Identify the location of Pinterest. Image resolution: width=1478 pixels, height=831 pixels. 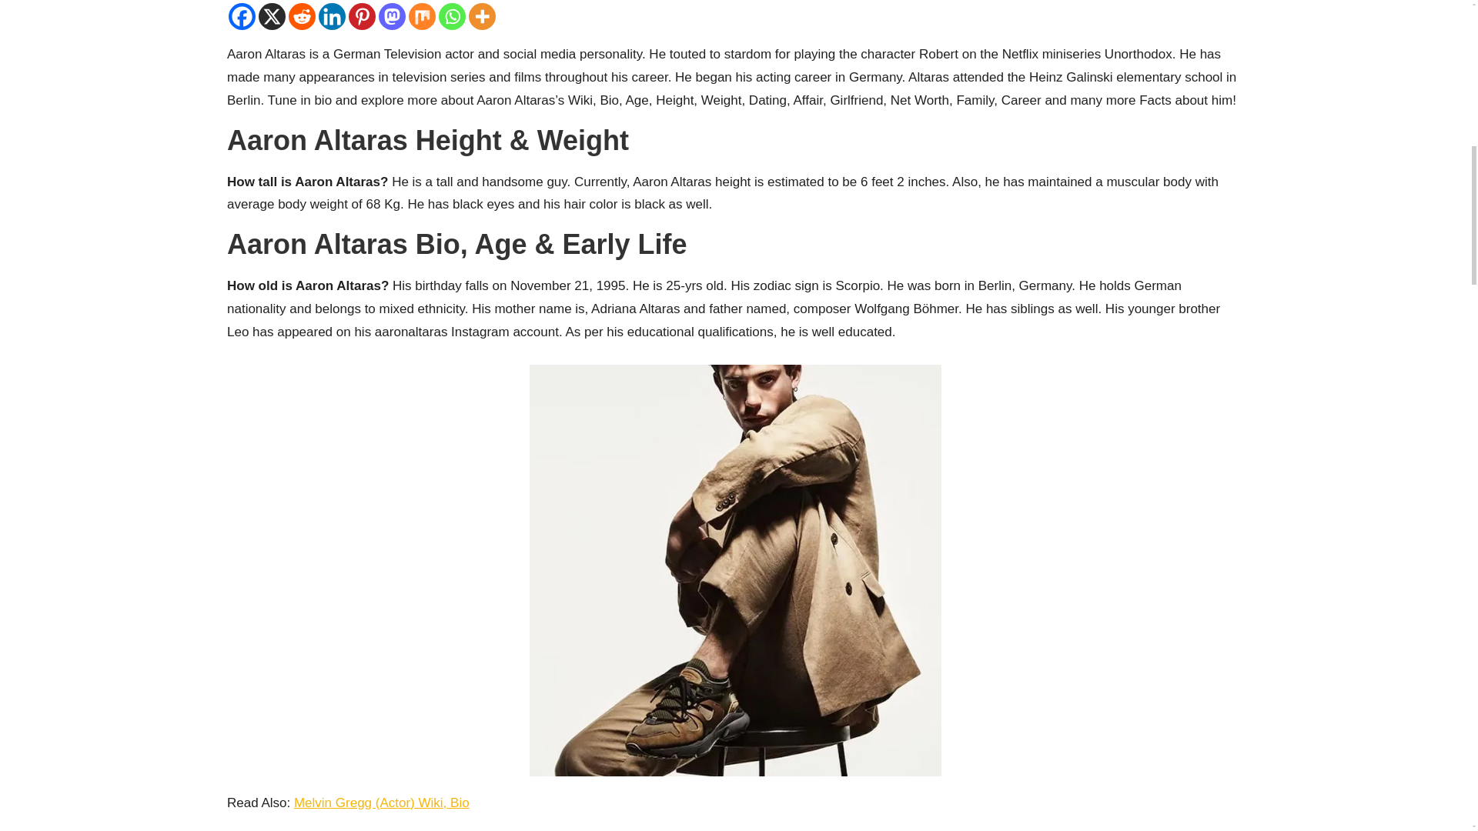
(362, 16).